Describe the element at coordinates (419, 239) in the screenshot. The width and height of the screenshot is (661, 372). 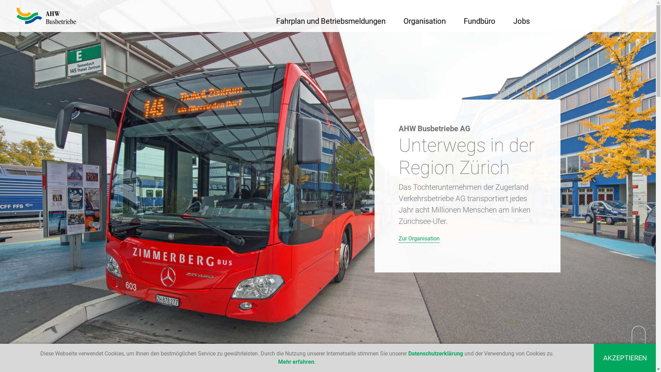
I see `Zur Organisation` at that location.